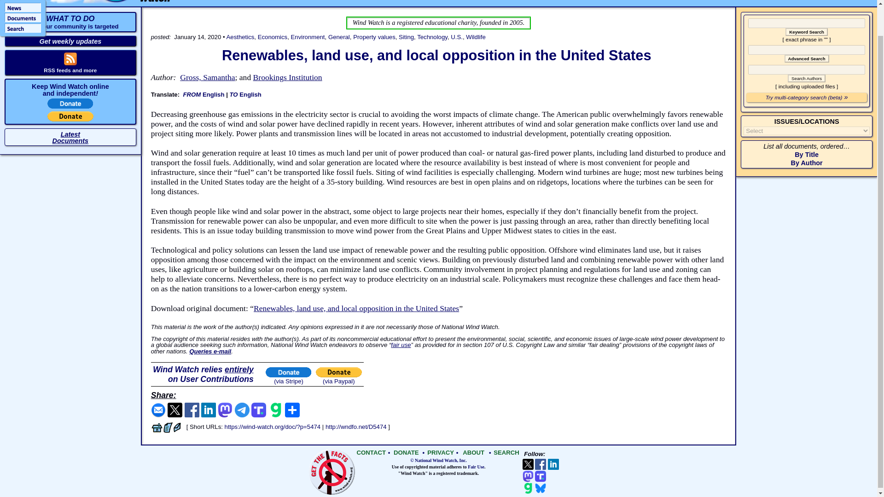  I want to click on Aesthetics, so click(70, 22).